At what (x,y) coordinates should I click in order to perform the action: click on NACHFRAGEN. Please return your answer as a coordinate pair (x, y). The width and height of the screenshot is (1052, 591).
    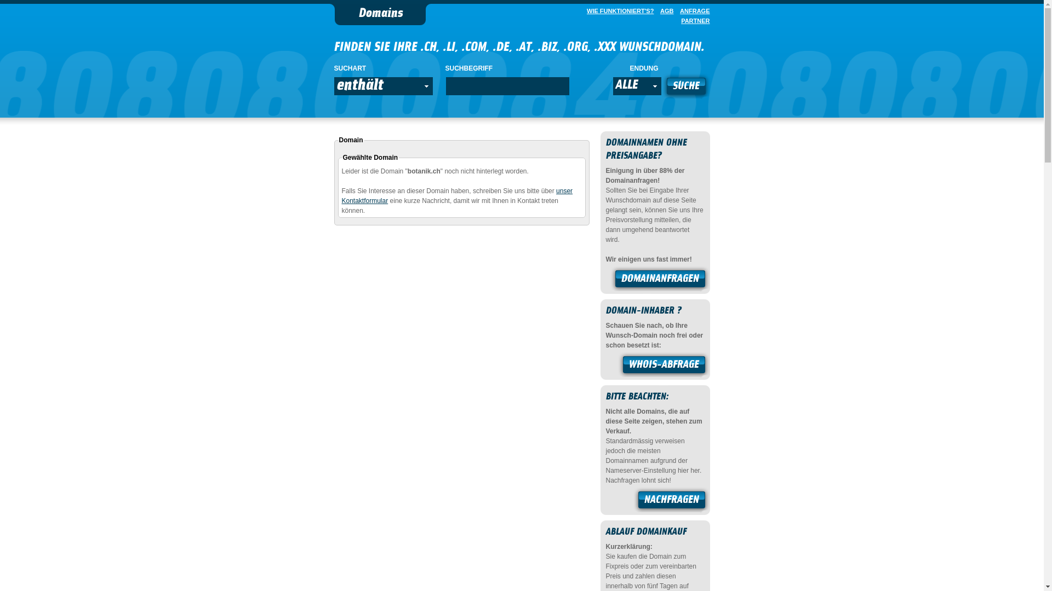
    Looking at the image, I should click on (672, 501).